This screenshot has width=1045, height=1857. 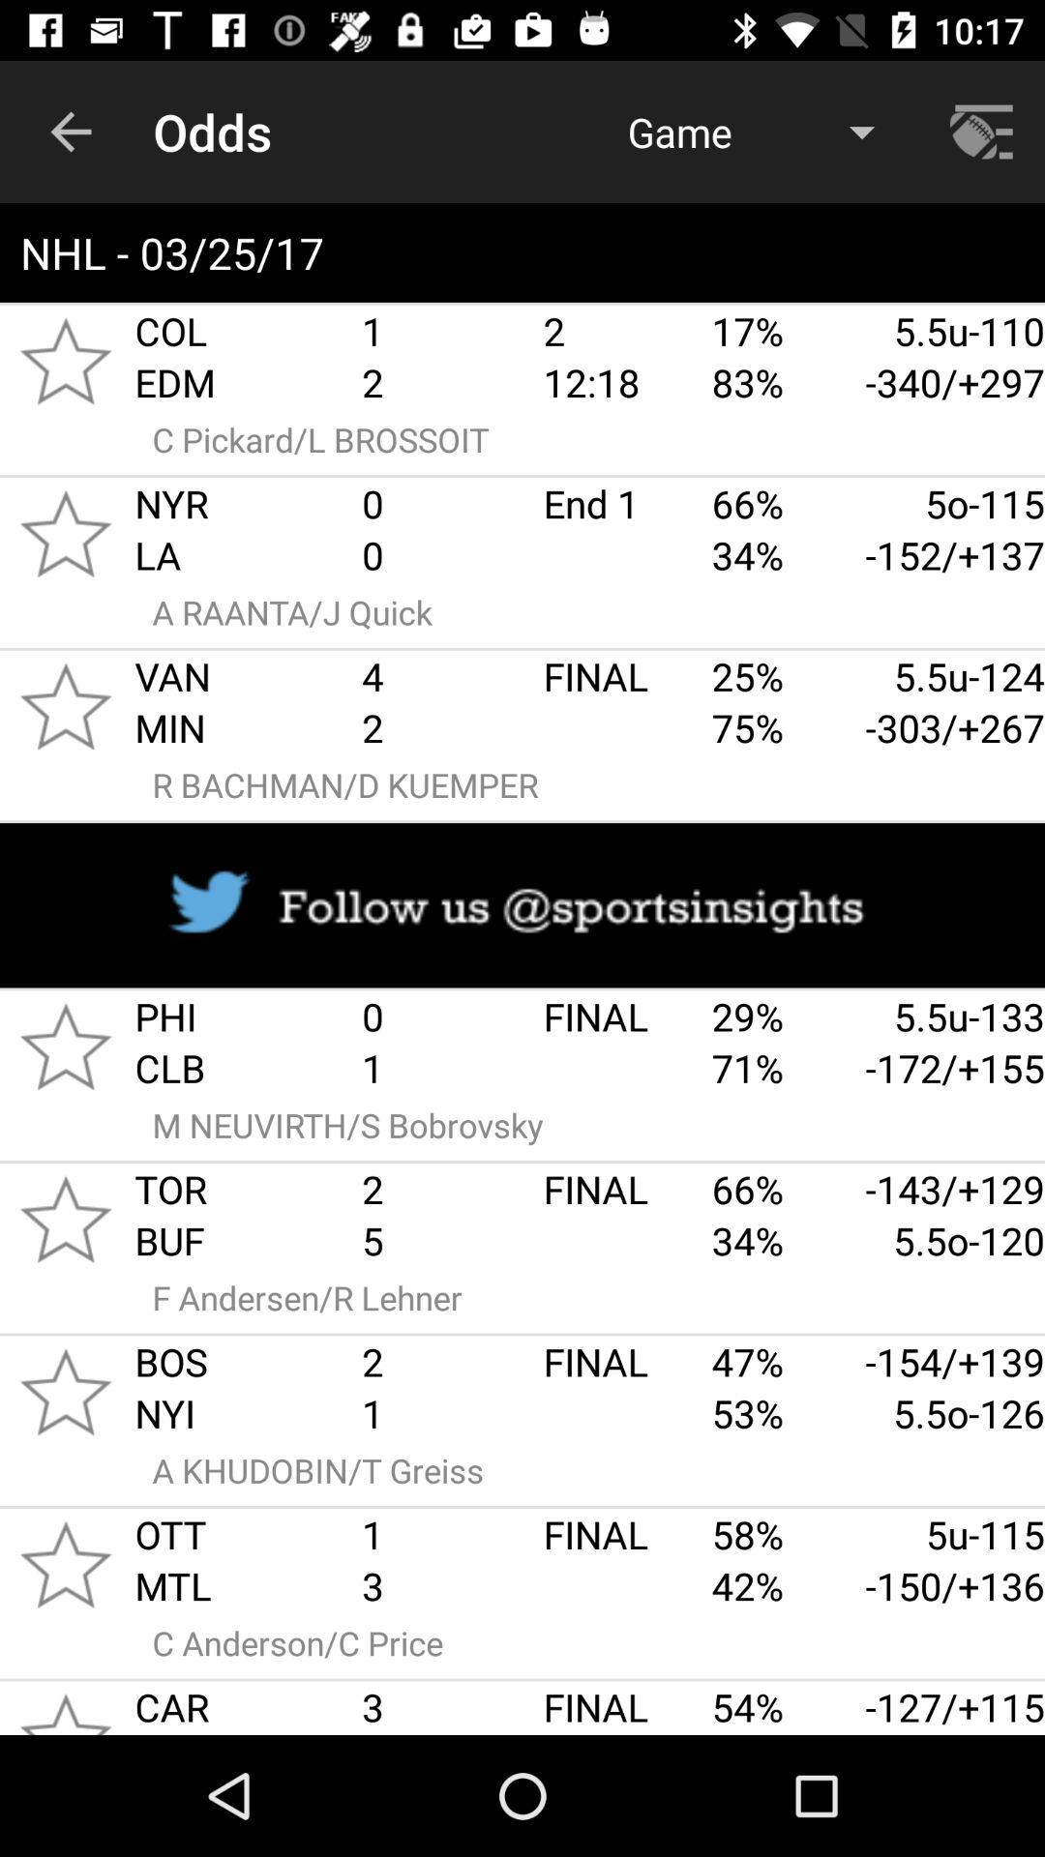 I want to click on add to favorite, so click(x=66, y=1392).